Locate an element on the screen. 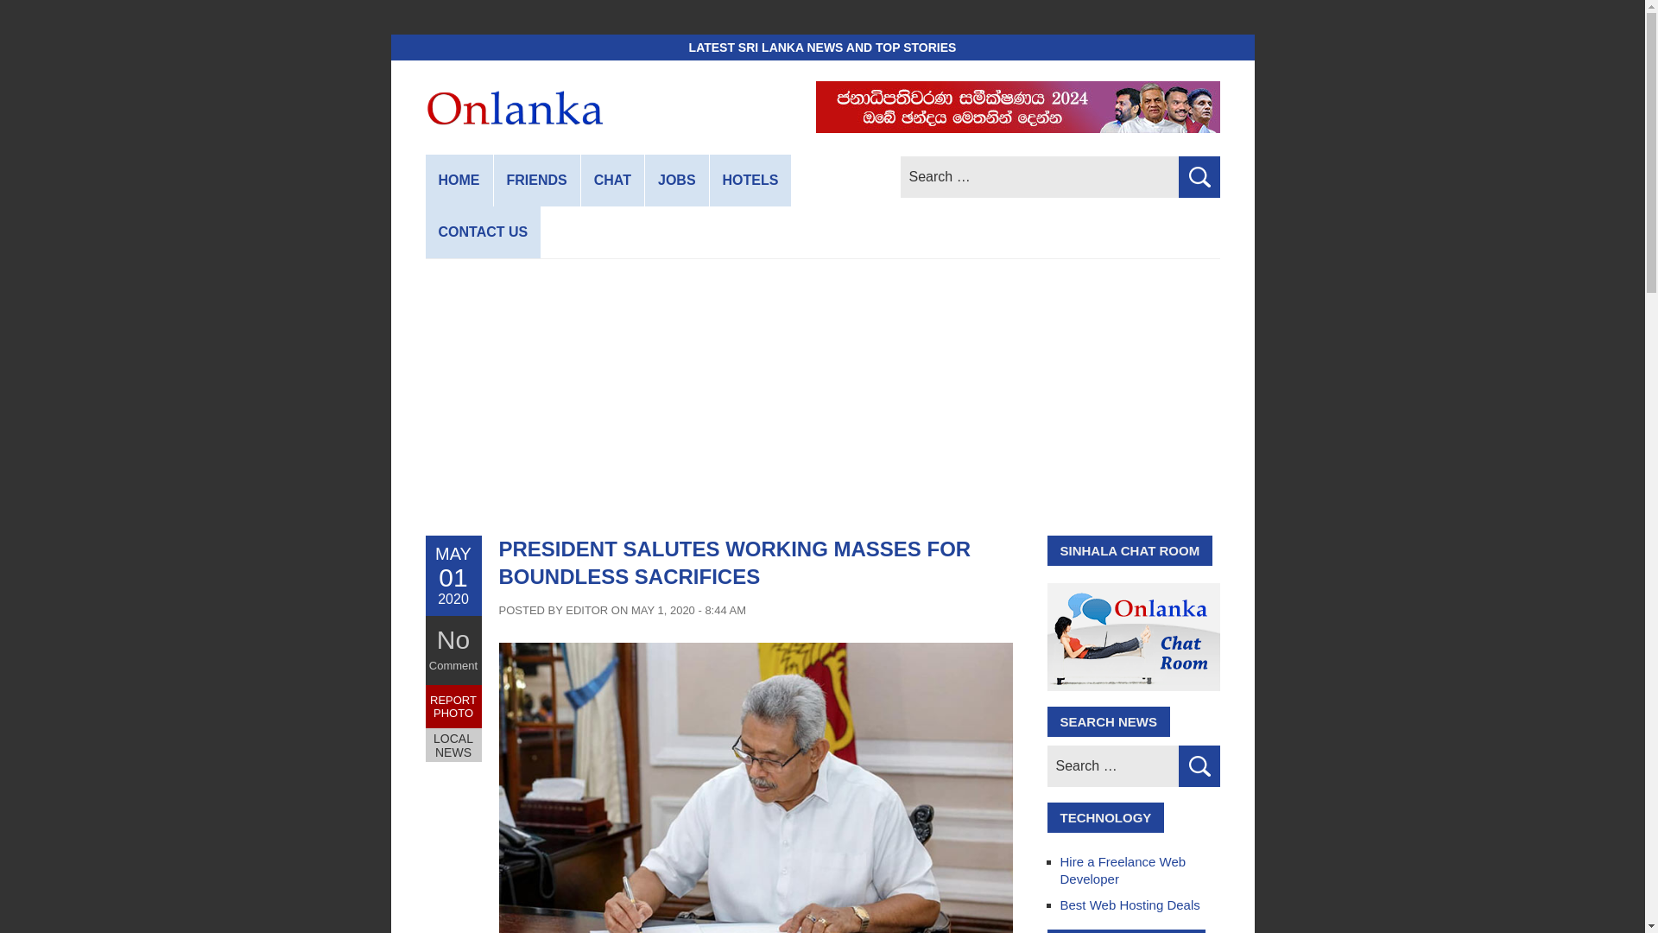  Work From Home Jobs for Freelance Workers is located at coordinates (677, 180).